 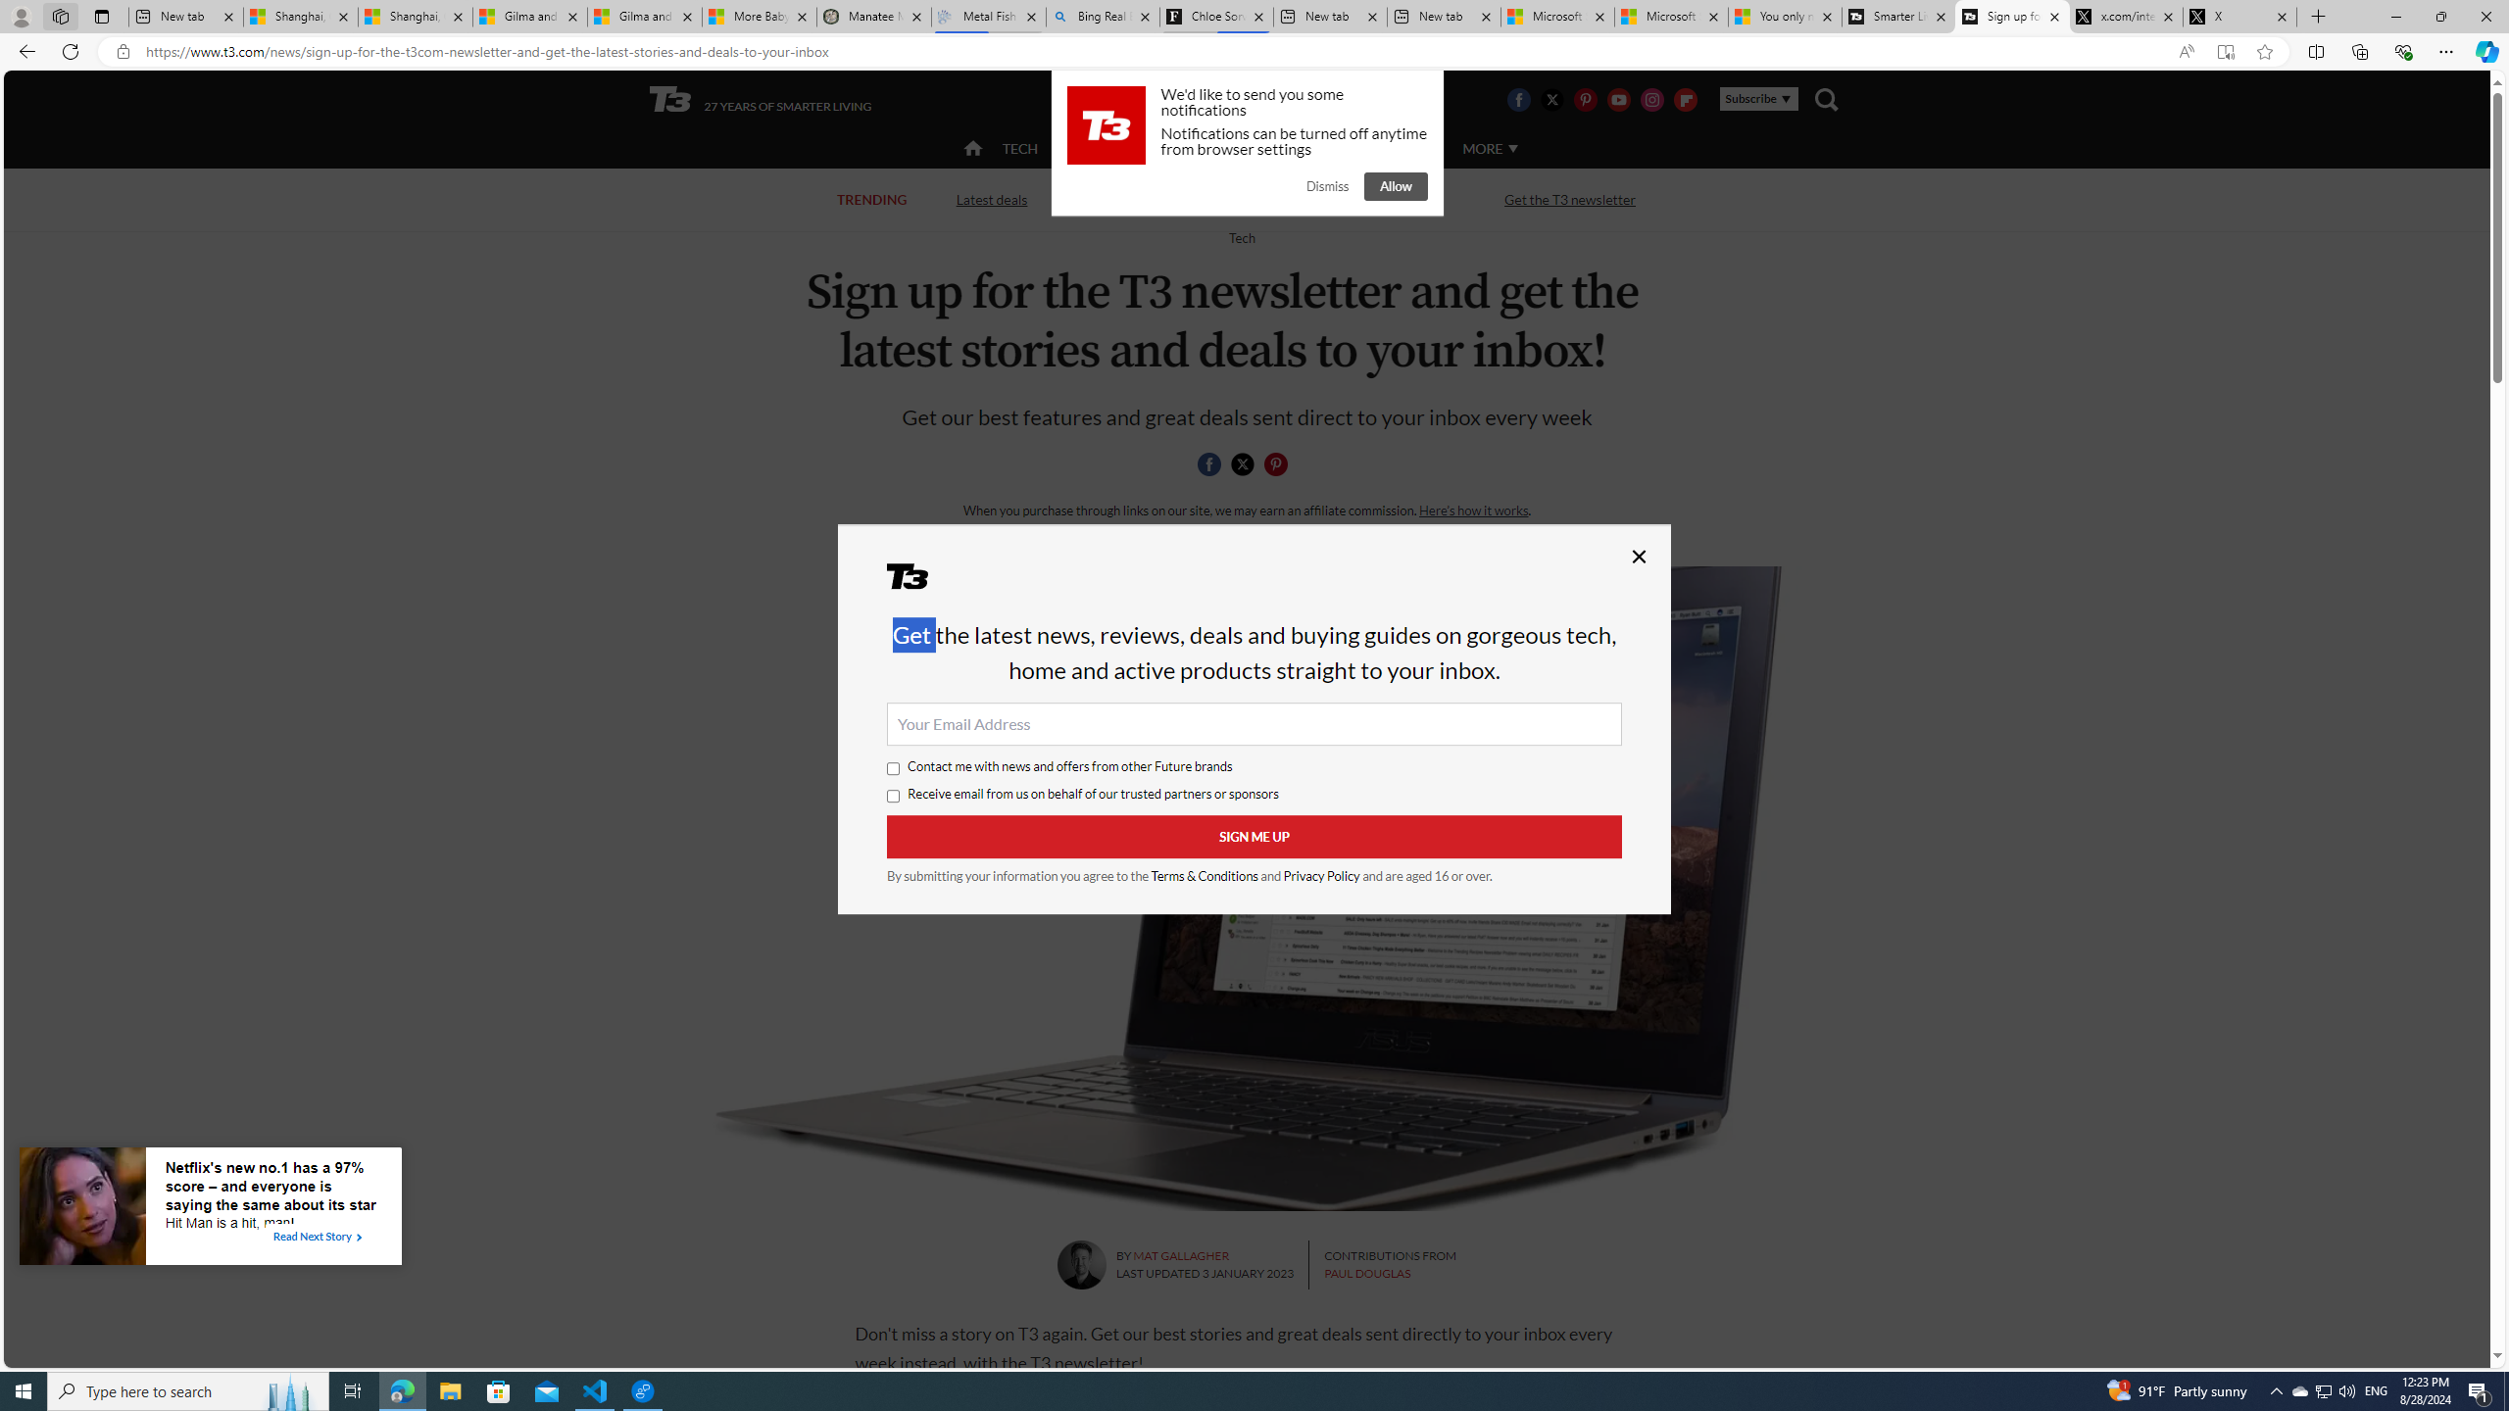 I want to click on T3 newsletter, so click(x=1247, y=888).